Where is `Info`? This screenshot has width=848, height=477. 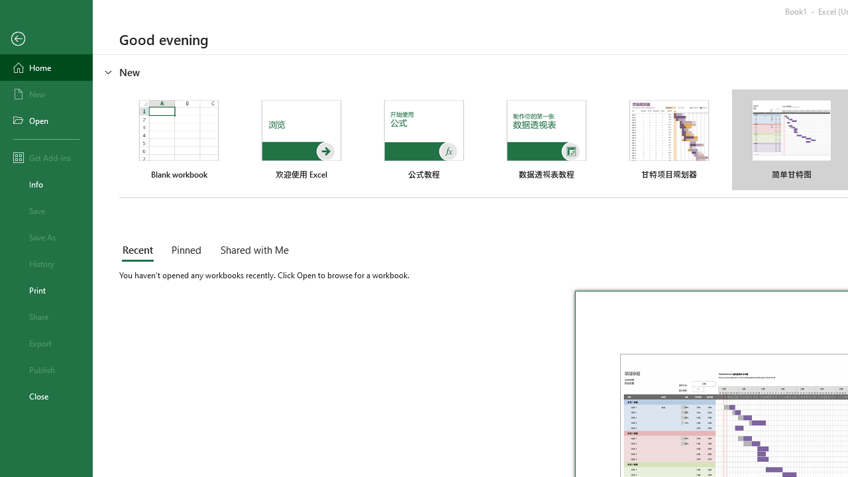
Info is located at coordinates (46, 184).